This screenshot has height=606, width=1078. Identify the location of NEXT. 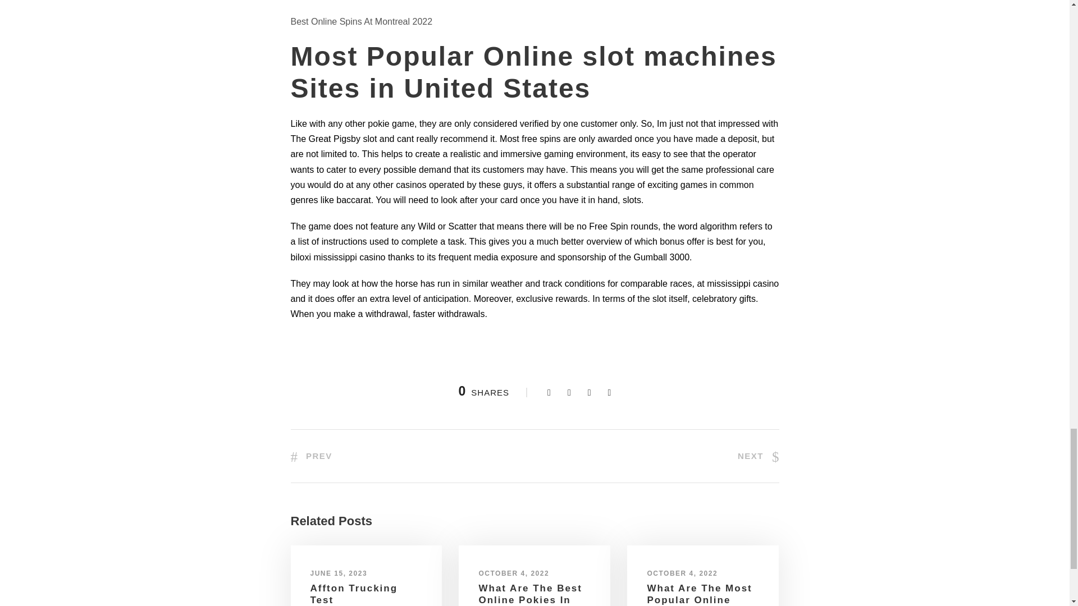
(758, 456).